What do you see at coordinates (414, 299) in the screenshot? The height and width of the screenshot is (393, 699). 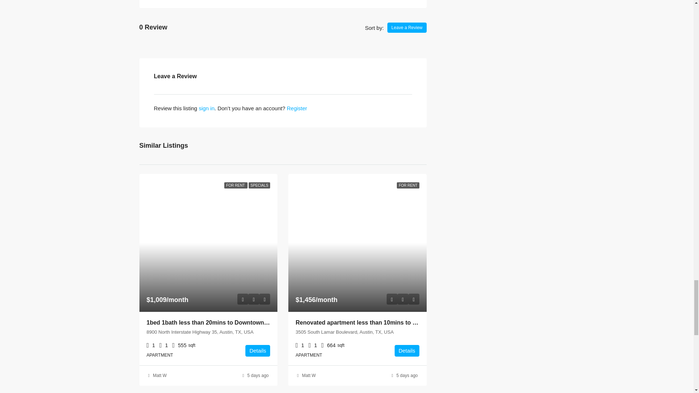 I see `Add to Compare` at bounding box center [414, 299].